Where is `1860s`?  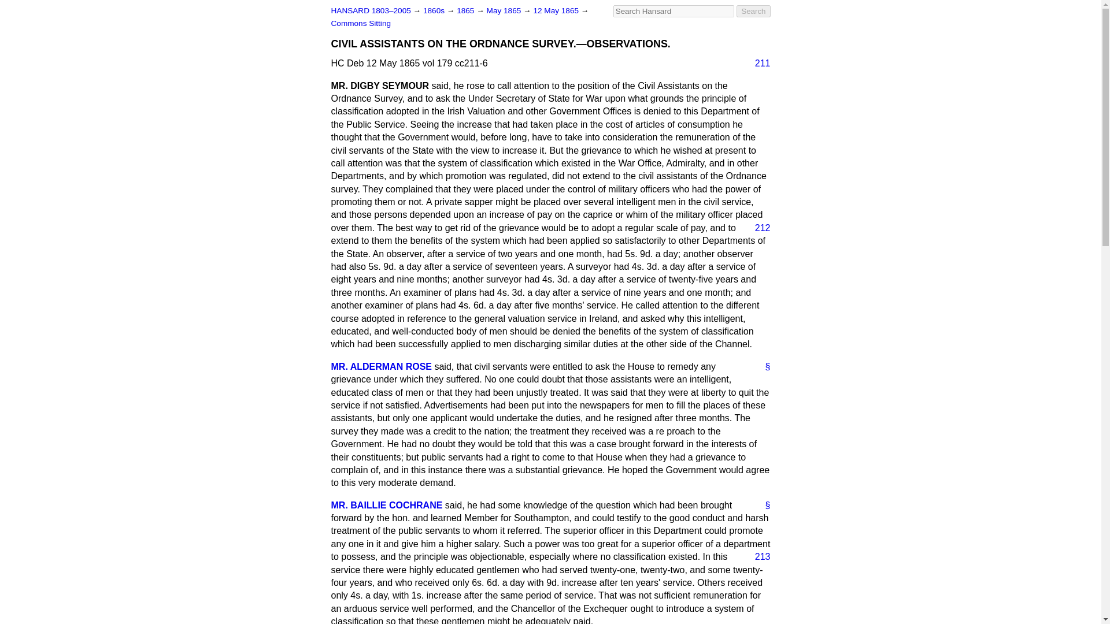
1860s is located at coordinates (435, 10).